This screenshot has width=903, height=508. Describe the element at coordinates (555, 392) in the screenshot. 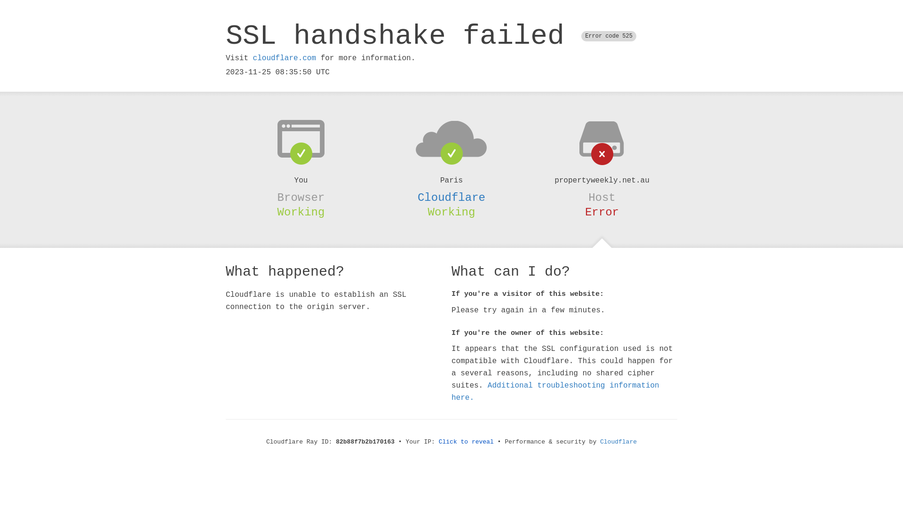

I see `Additional troubleshooting information here.` at that location.